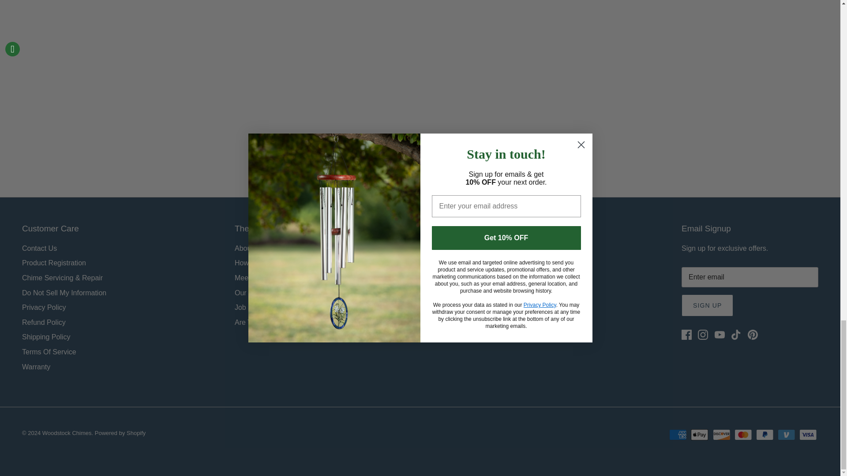  I want to click on Pinterest, so click(753, 335).